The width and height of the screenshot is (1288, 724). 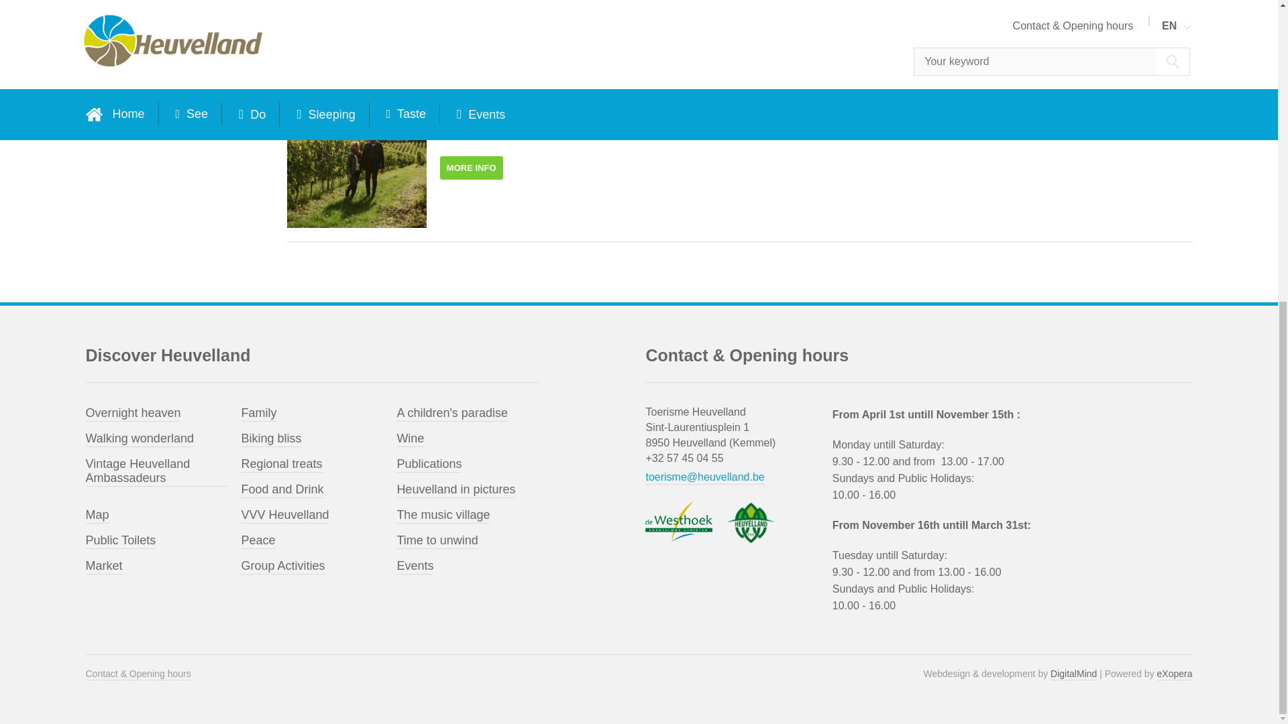 I want to click on MORE INFO, so click(x=472, y=6).